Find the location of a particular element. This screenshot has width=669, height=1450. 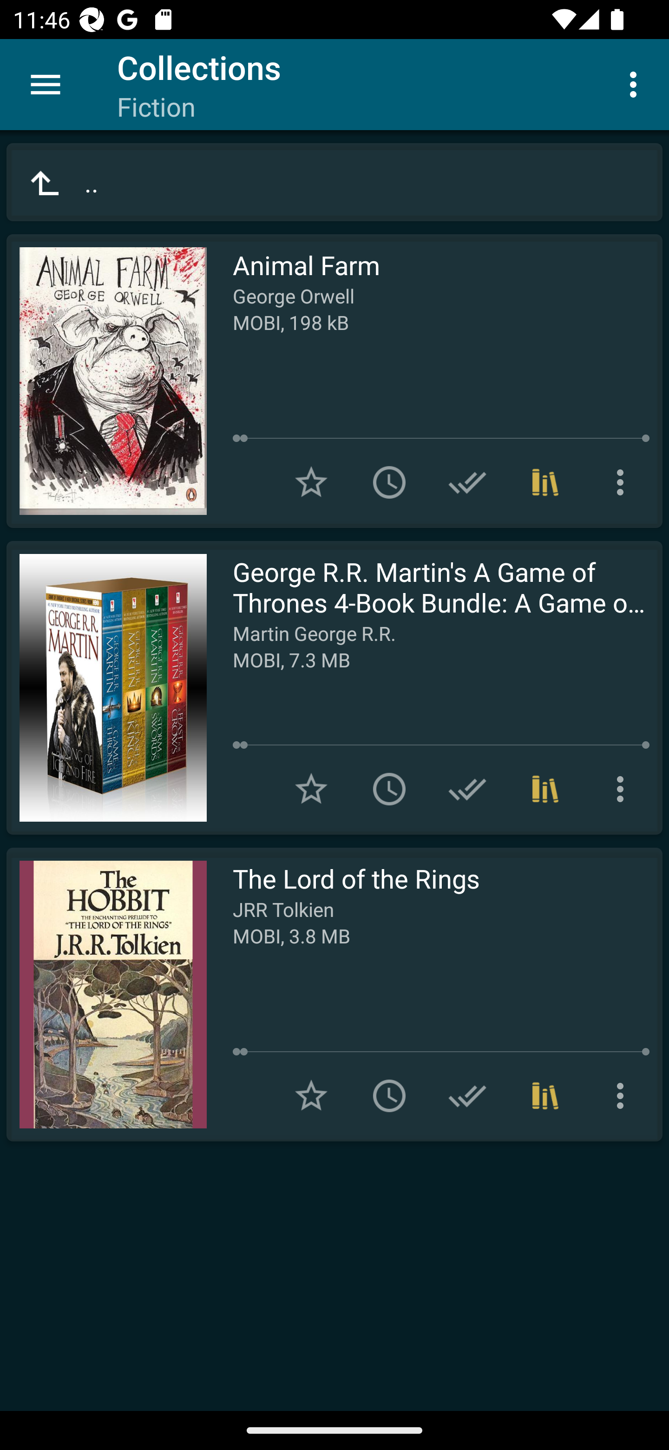

Add to Have read is located at coordinates (467, 1096).